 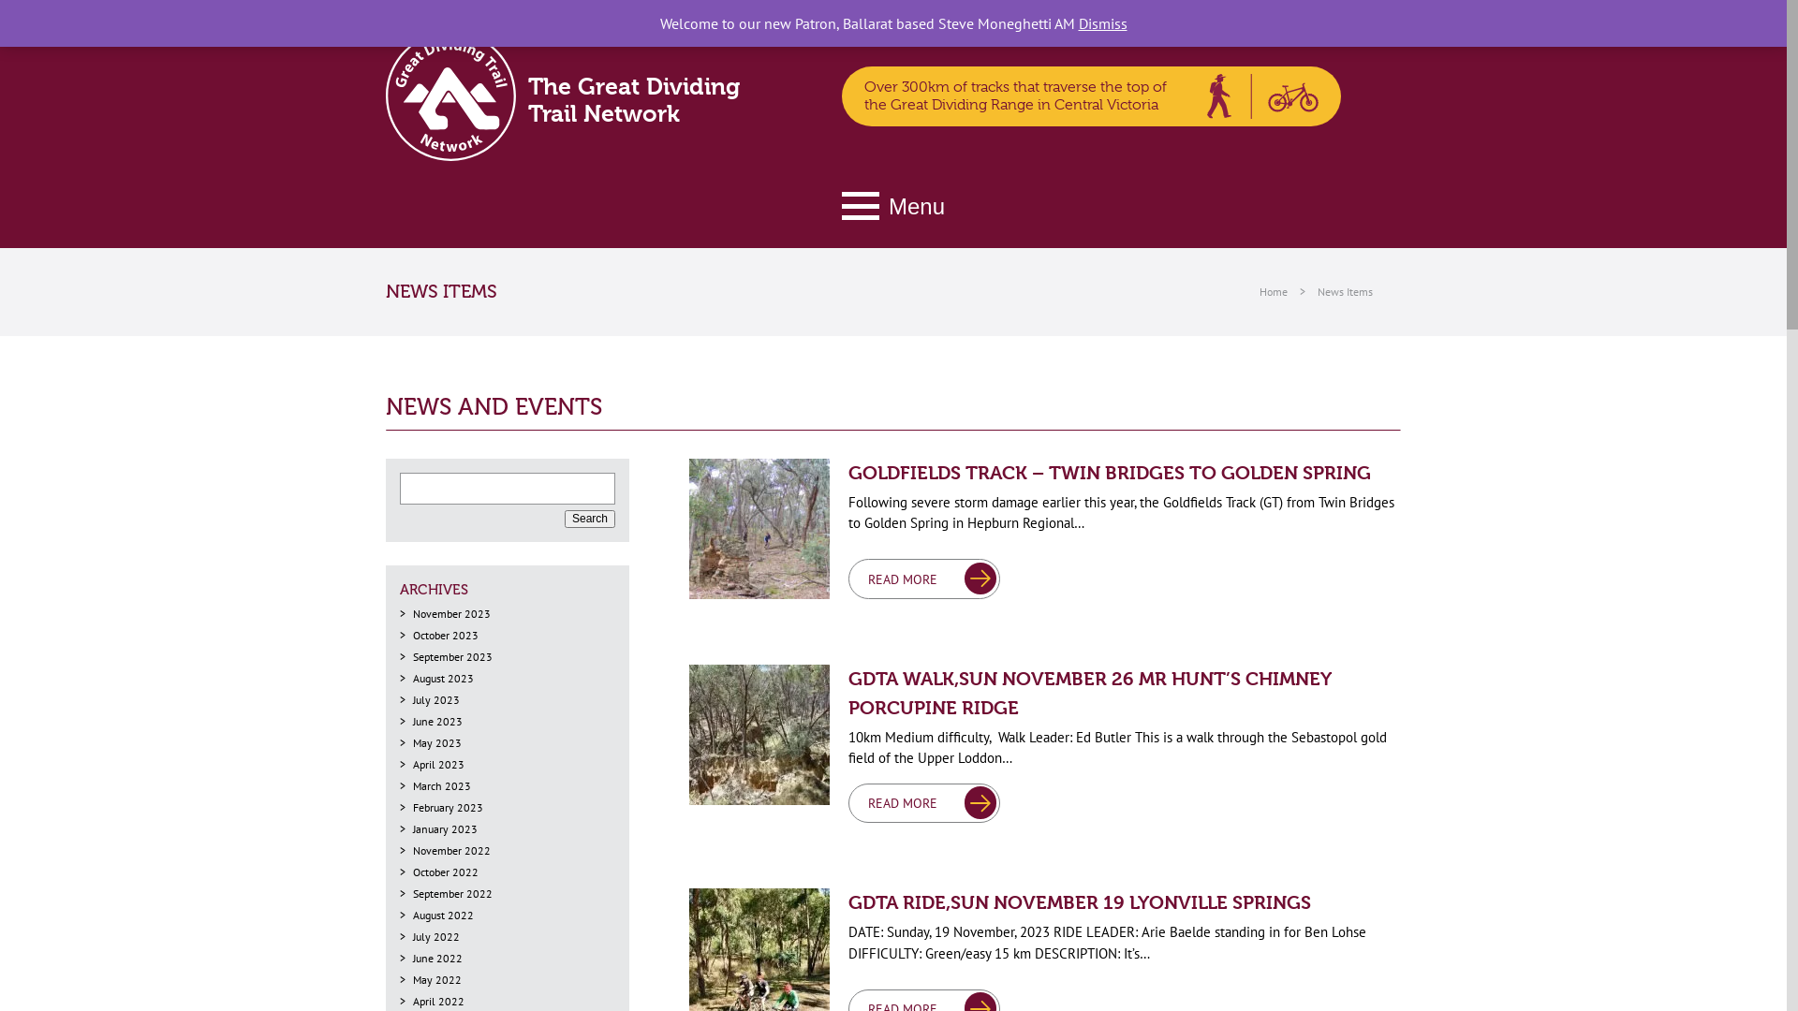 I want to click on Search, so click(x=590, y=520).